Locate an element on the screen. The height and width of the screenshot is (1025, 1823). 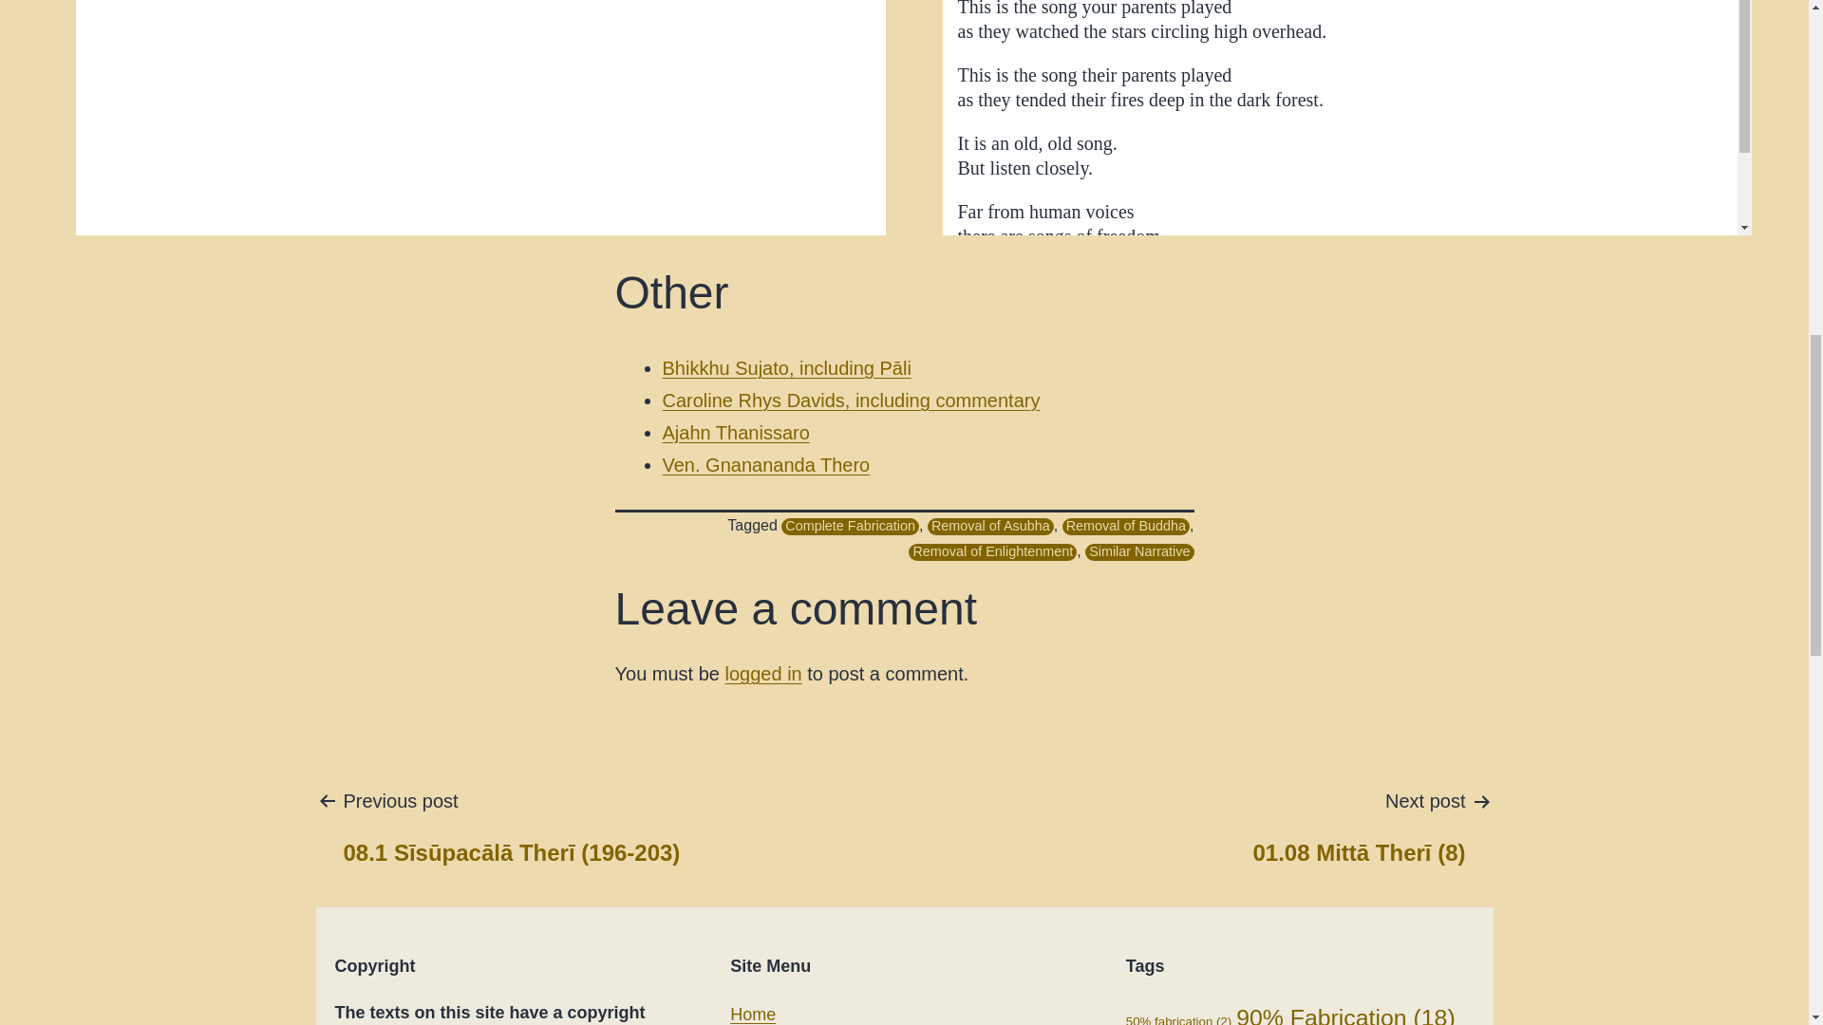
Removal of Buddha is located at coordinates (1126, 526).